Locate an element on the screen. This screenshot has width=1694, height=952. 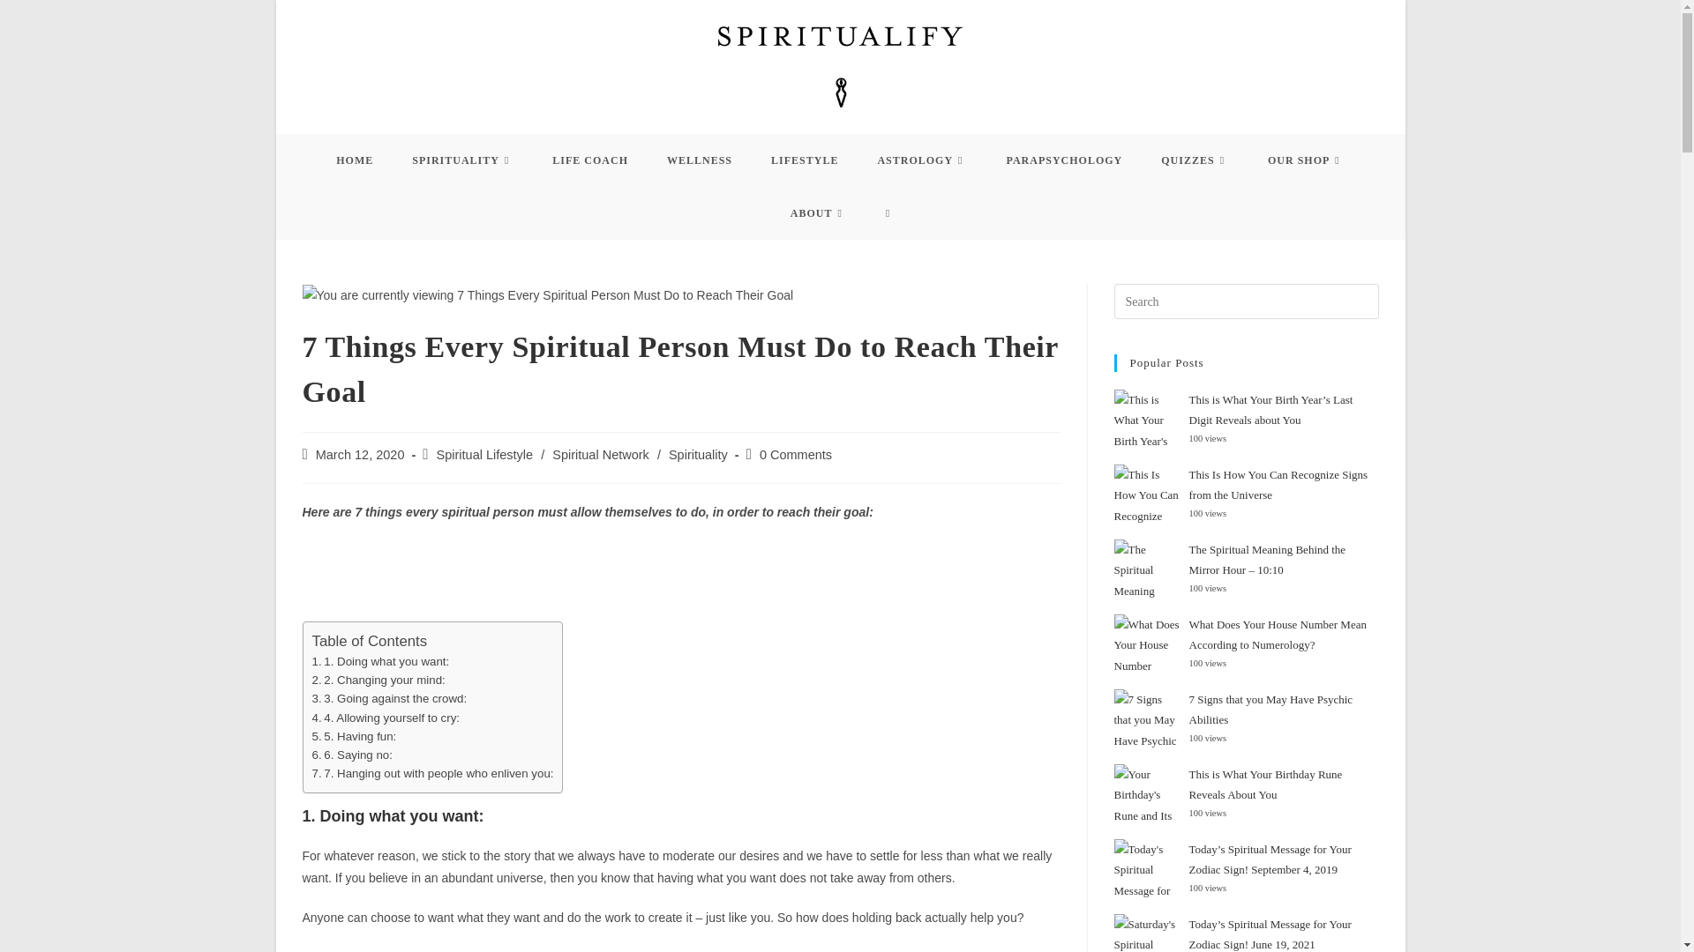
LIFESTYLE is located at coordinates (805, 160).